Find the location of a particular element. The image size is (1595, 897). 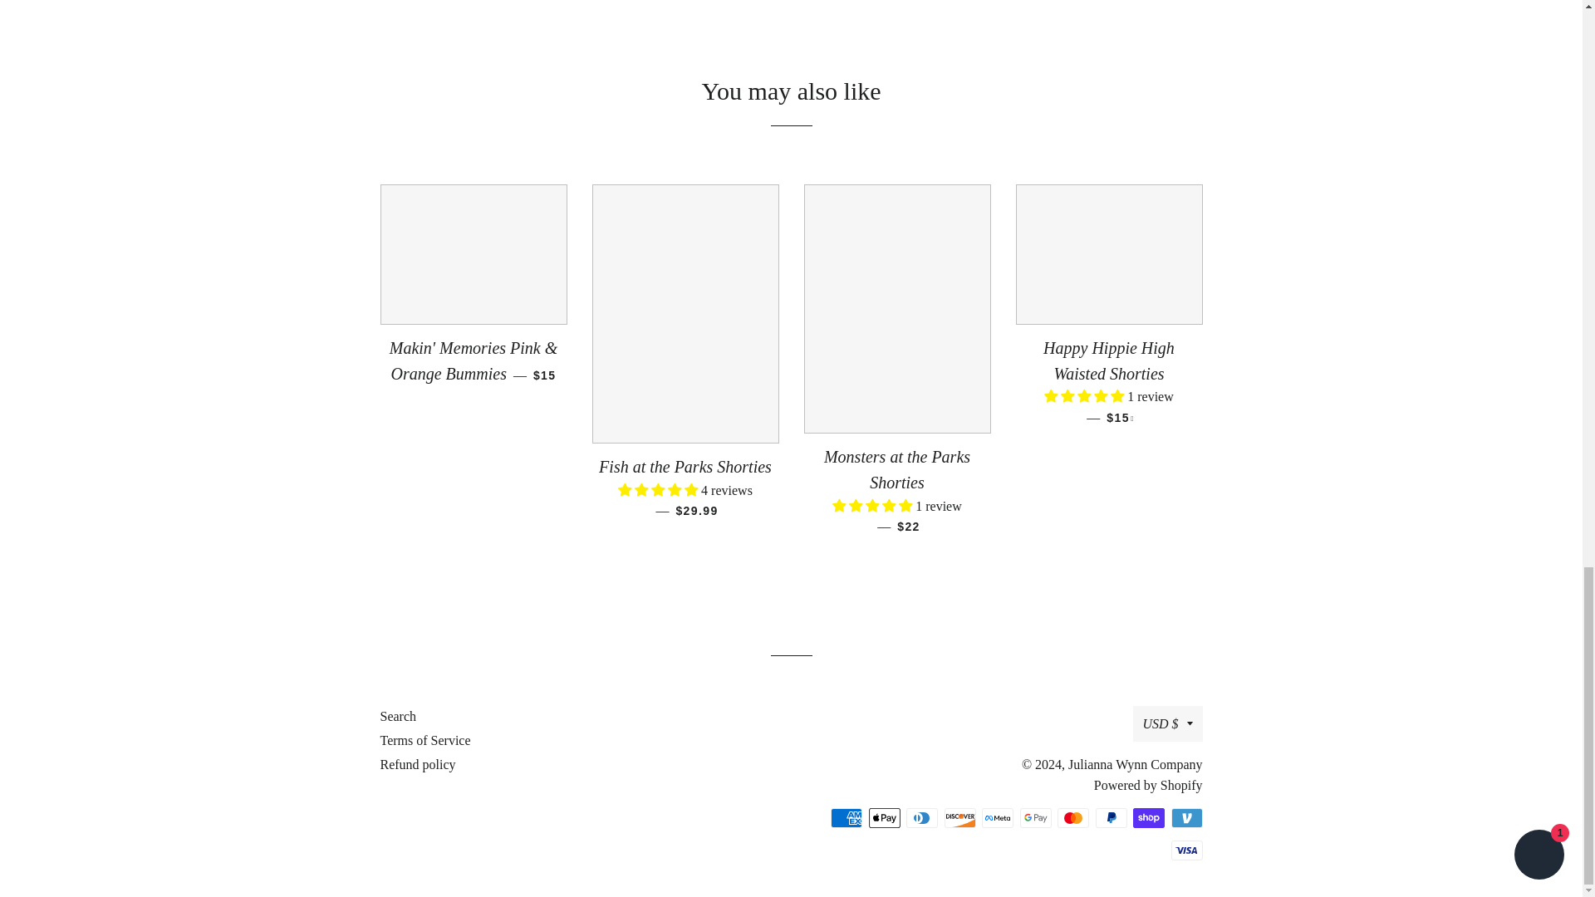

American Express is located at coordinates (847, 817).